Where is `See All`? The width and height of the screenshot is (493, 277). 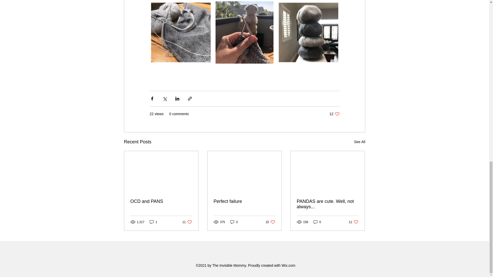
See All is located at coordinates (234, 222).